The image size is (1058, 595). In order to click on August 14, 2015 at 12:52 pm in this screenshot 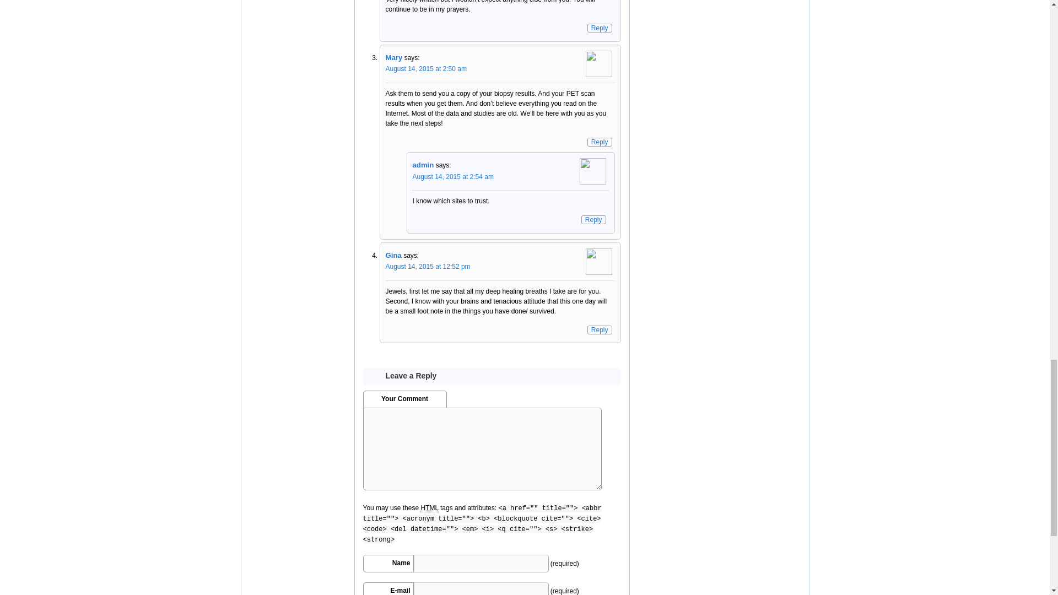, I will do `click(428, 267)`.